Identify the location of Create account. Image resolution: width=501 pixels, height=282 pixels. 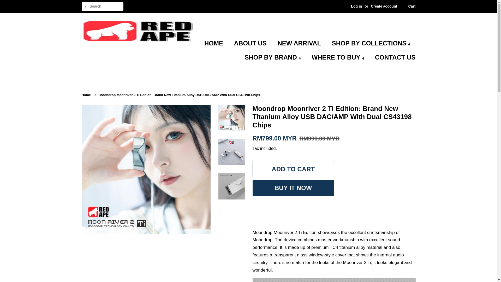
(384, 6).